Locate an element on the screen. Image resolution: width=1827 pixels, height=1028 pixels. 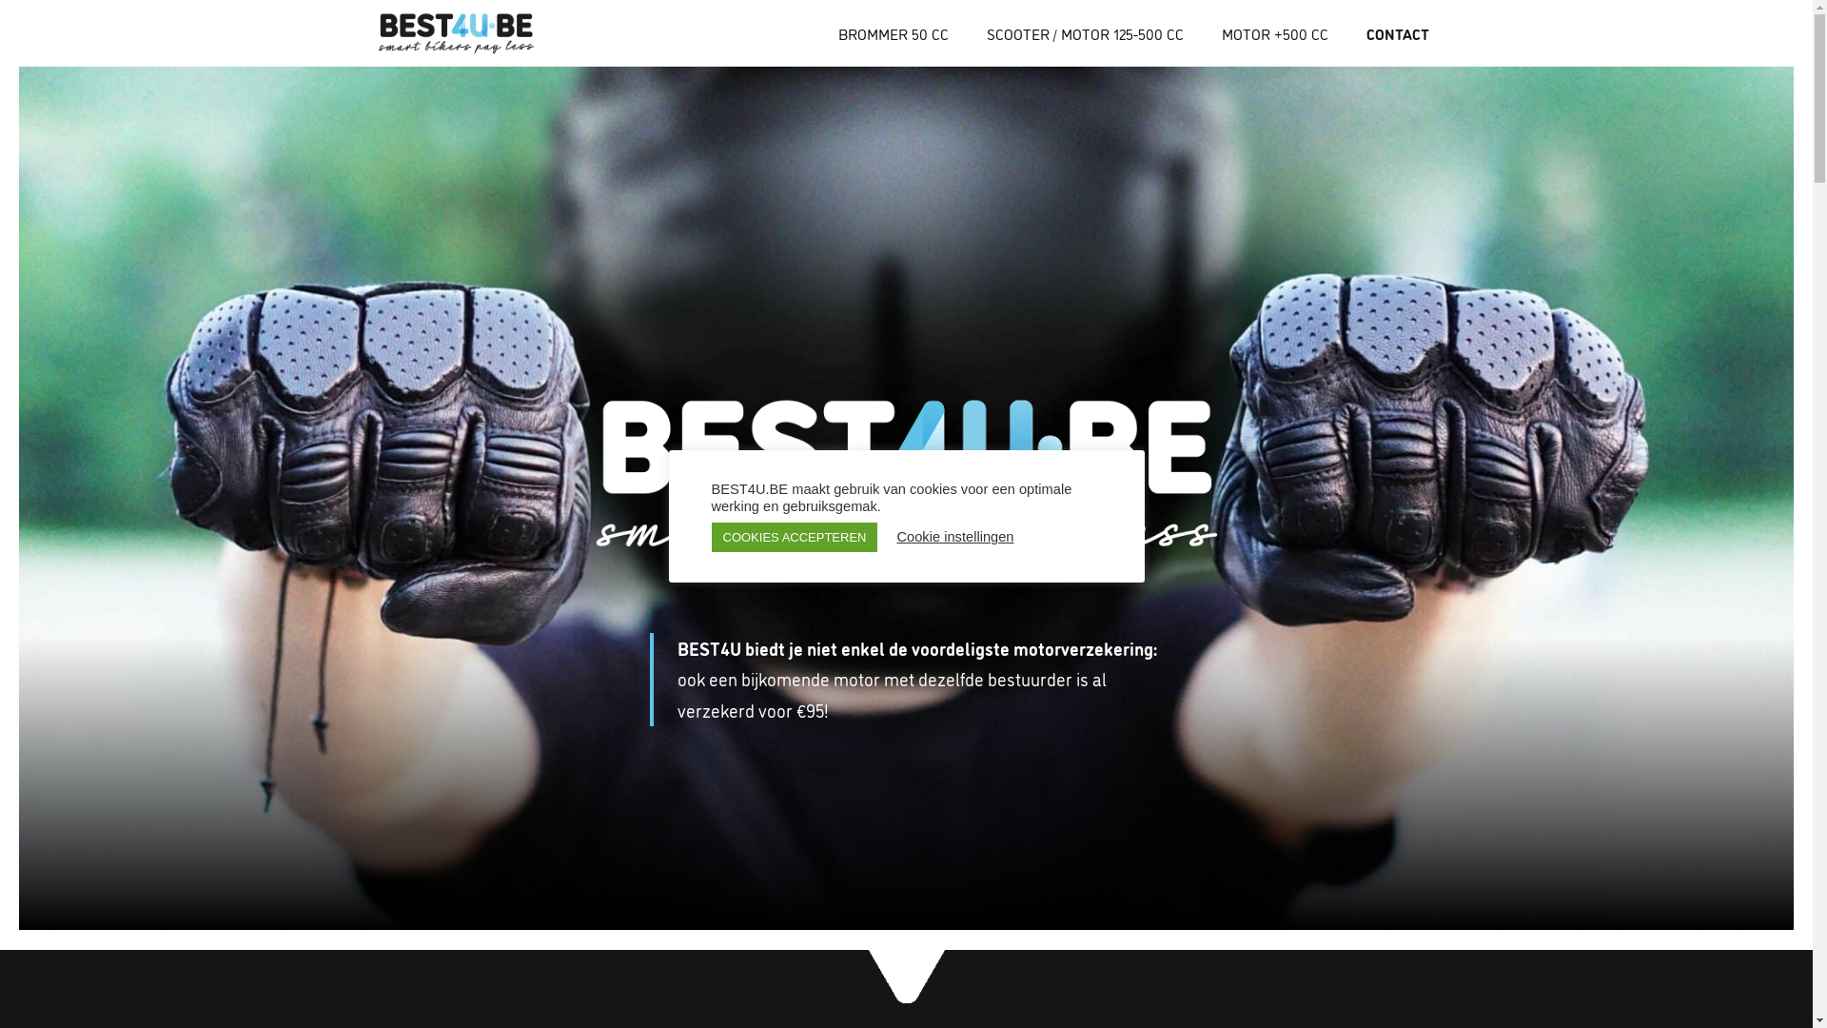
CONTACT is located at coordinates (1398, 33).